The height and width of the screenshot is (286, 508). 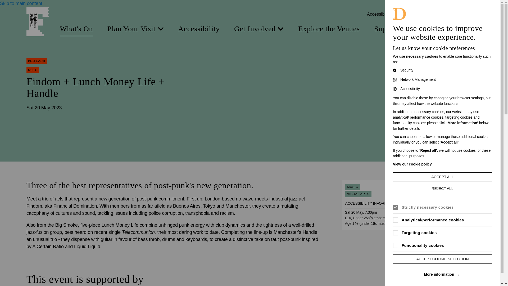 What do you see at coordinates (329, 29) in the screenshot?
I see `Explore the Venues` at bounding box center [329, 29].